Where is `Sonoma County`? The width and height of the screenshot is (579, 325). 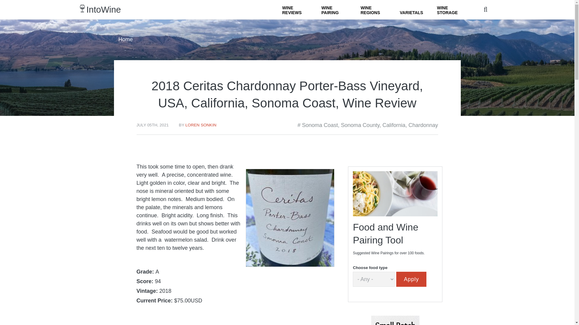 Sonoma County is located at coordinates (360, 125).